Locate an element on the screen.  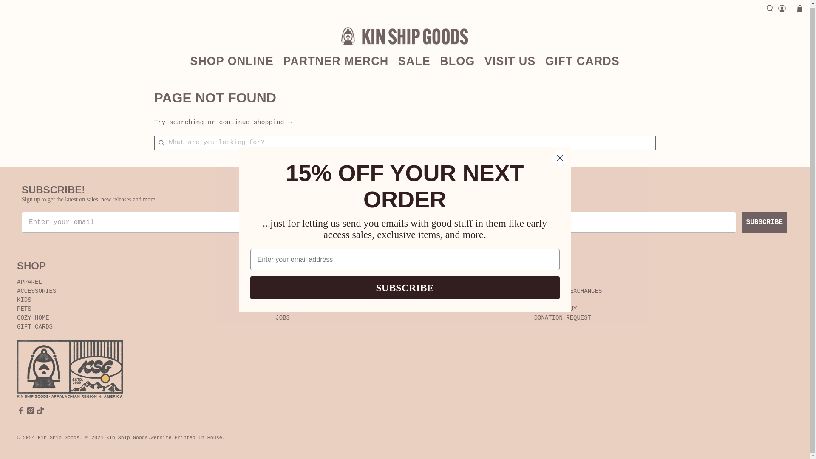
Kin Ship Goods on Instagram is located at coordinates (31, 412).